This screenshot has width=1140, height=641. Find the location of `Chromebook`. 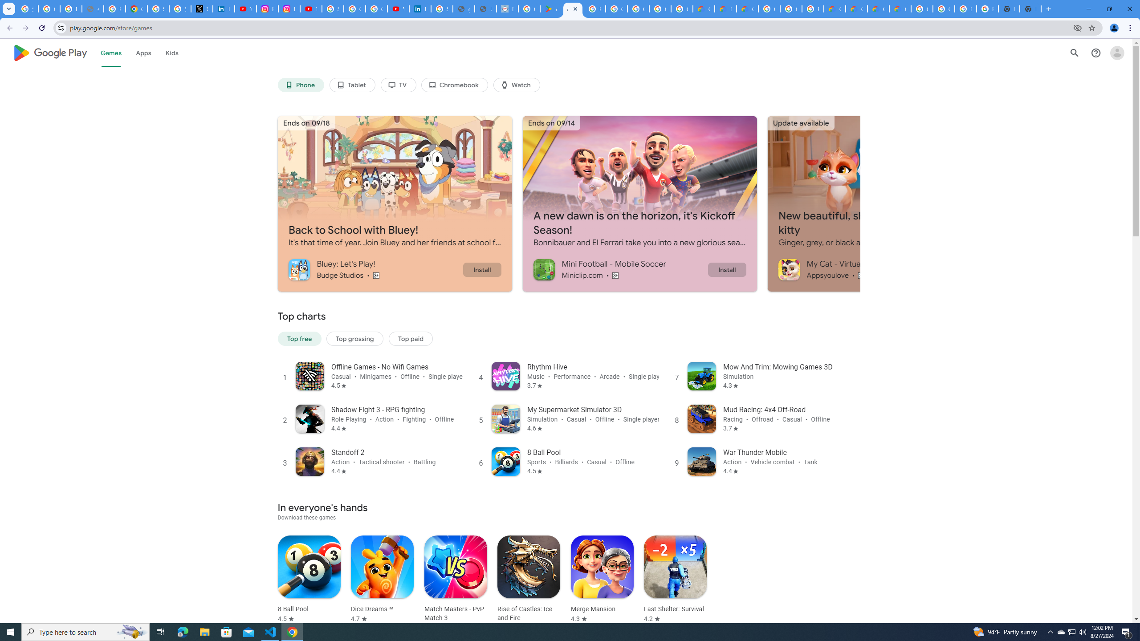

Chromebook is located at coordinates (455, 85).